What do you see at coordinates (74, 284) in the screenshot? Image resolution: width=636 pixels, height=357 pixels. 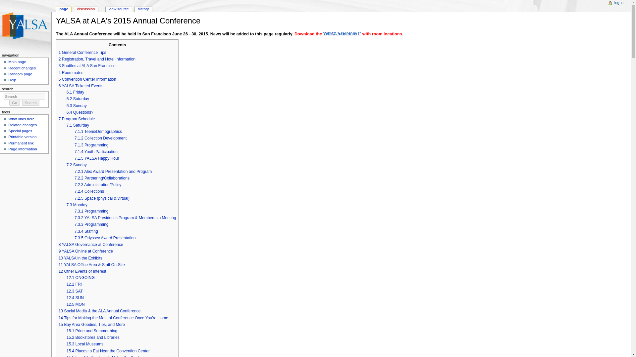 I see `12.2 FRI` at bounding box center [74, 284].